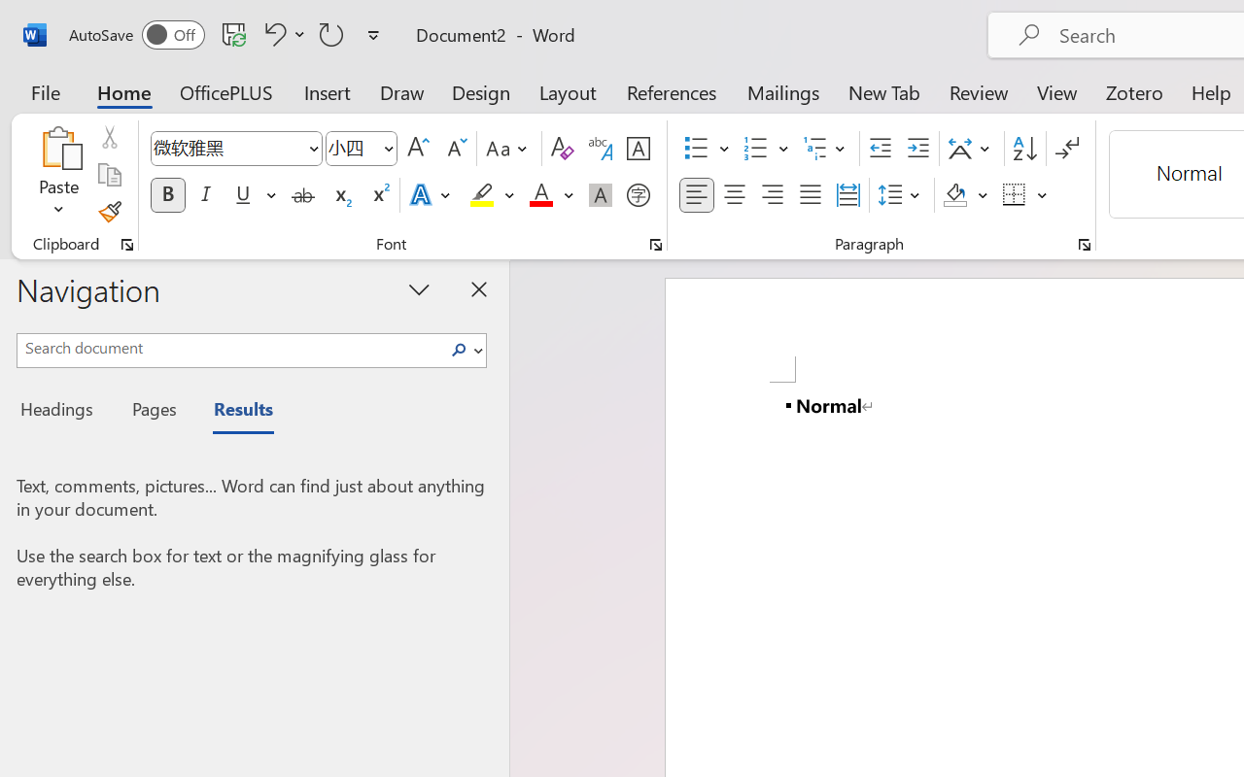 The image size is (1244, 777). I want to click on Italic, so click(206, 195).